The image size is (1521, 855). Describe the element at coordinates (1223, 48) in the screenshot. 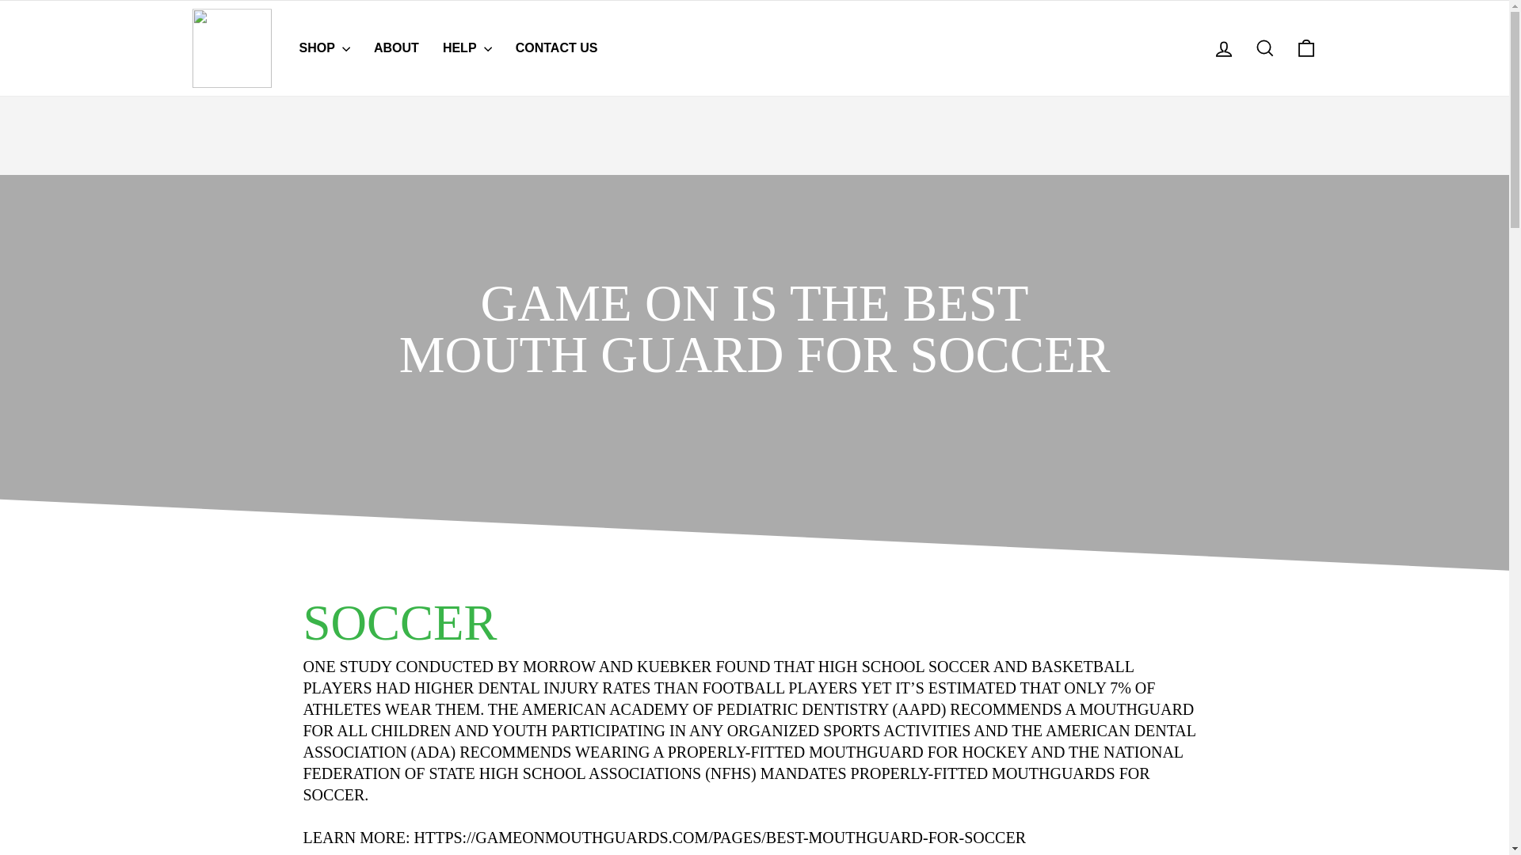

I see `CONTACT US` at that location.